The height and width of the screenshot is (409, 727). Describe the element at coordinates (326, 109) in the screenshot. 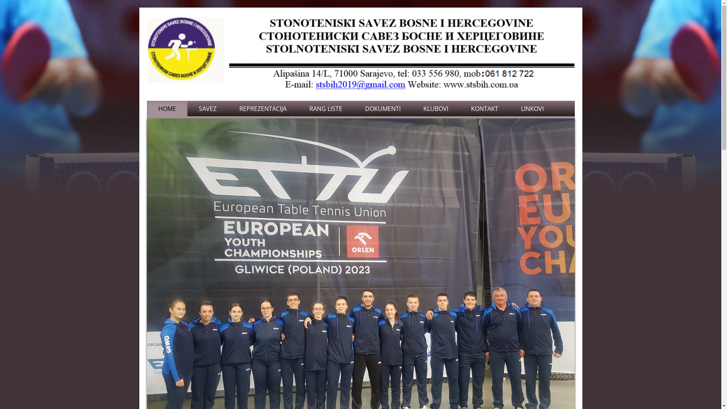

I see `RANG LISTE` at that location.